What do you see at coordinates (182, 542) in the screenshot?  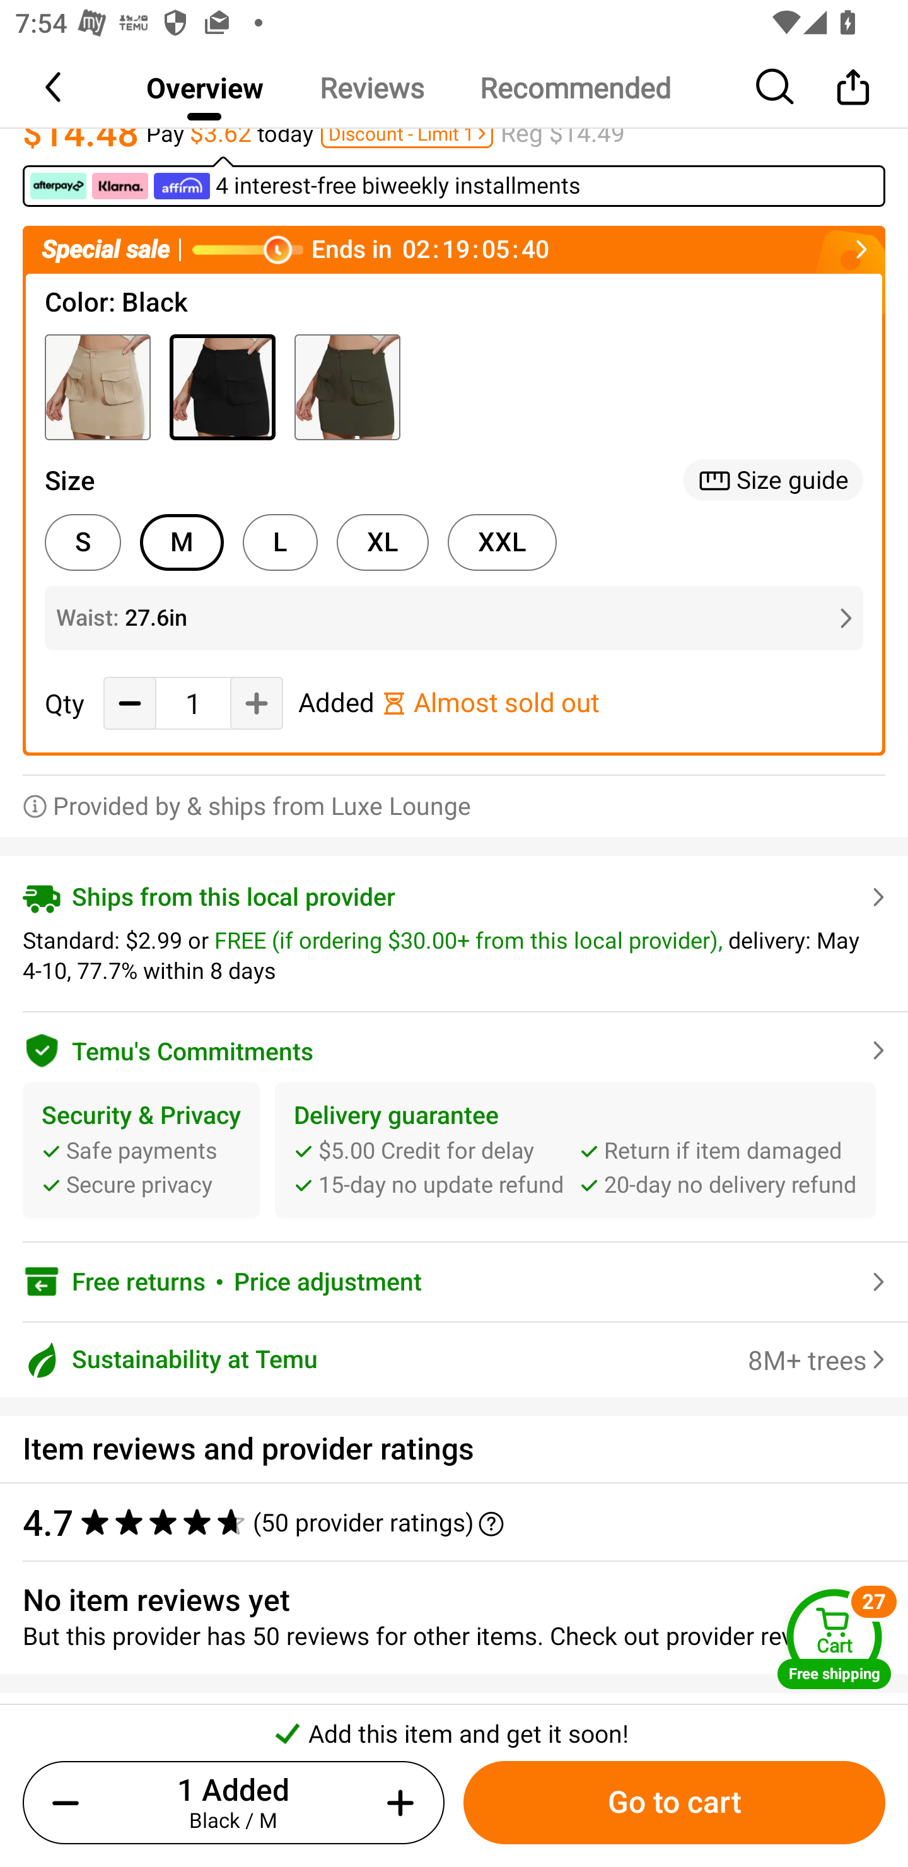 I see `M` at bounding box center [182, 542].